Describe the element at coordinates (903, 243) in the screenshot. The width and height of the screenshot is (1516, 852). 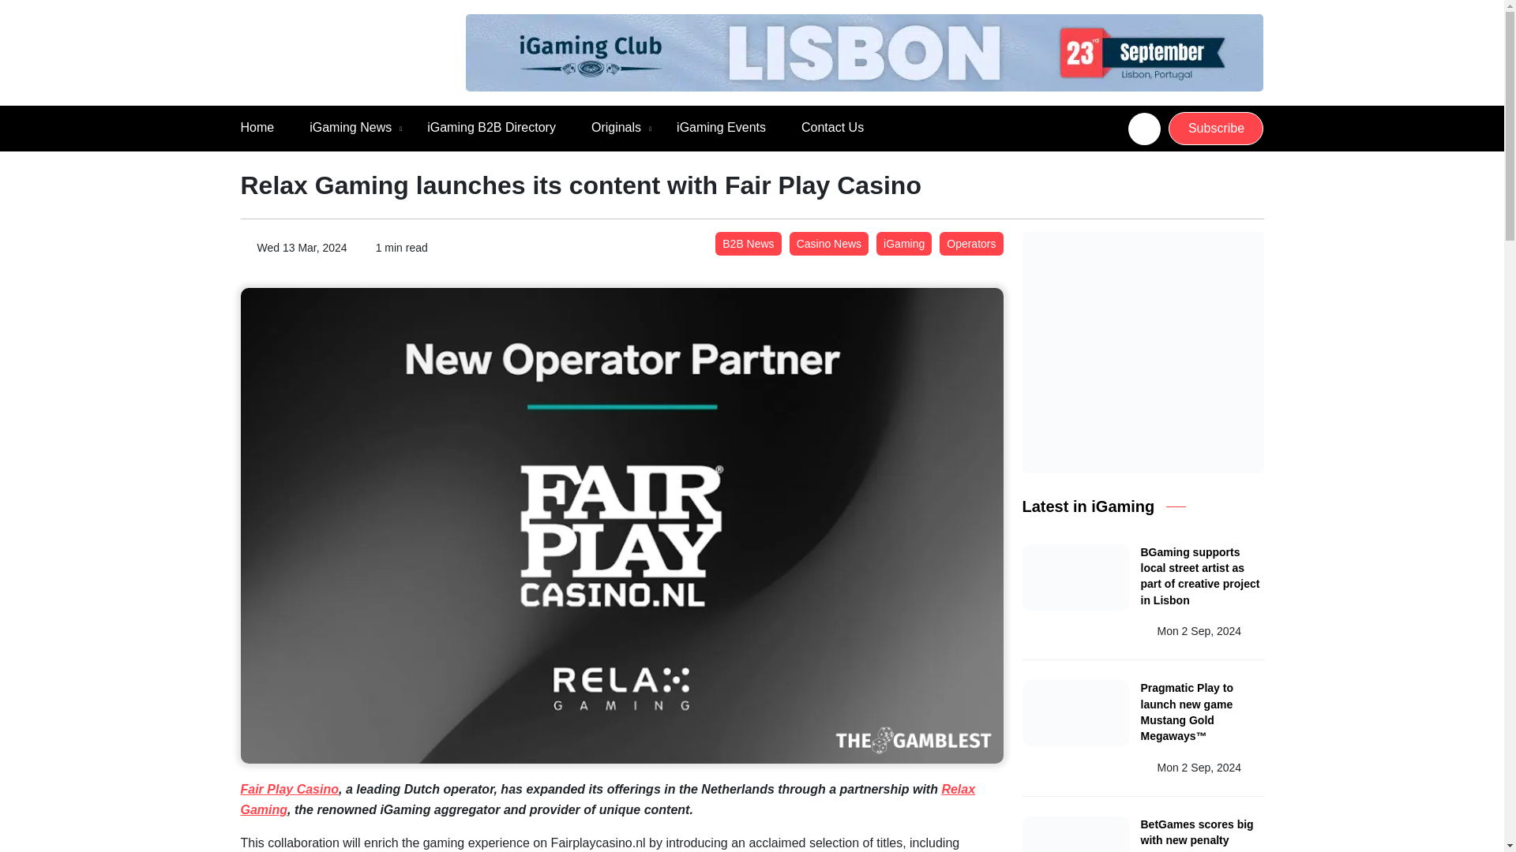
I see `iGaming` at that location.